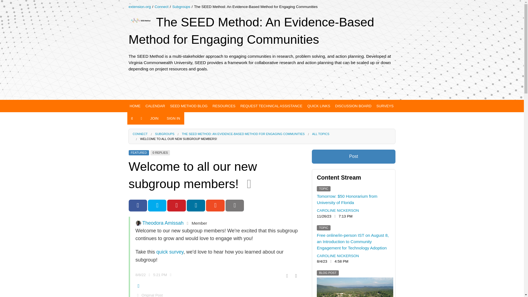  I want to click on COLLECTIONS, so click(191, 129).